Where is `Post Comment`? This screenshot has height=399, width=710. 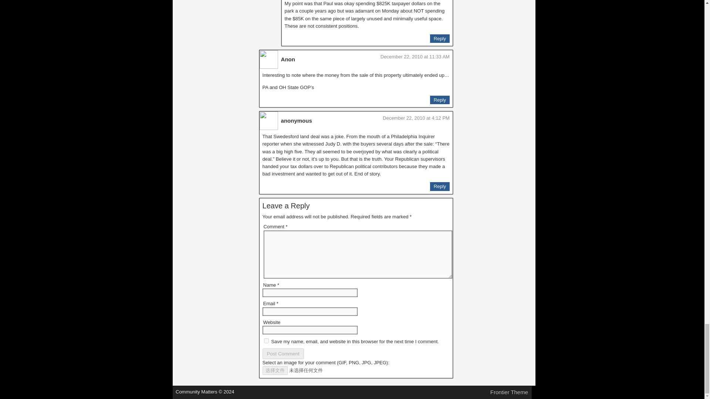
Post Comment is located at coordinates (283, 354).